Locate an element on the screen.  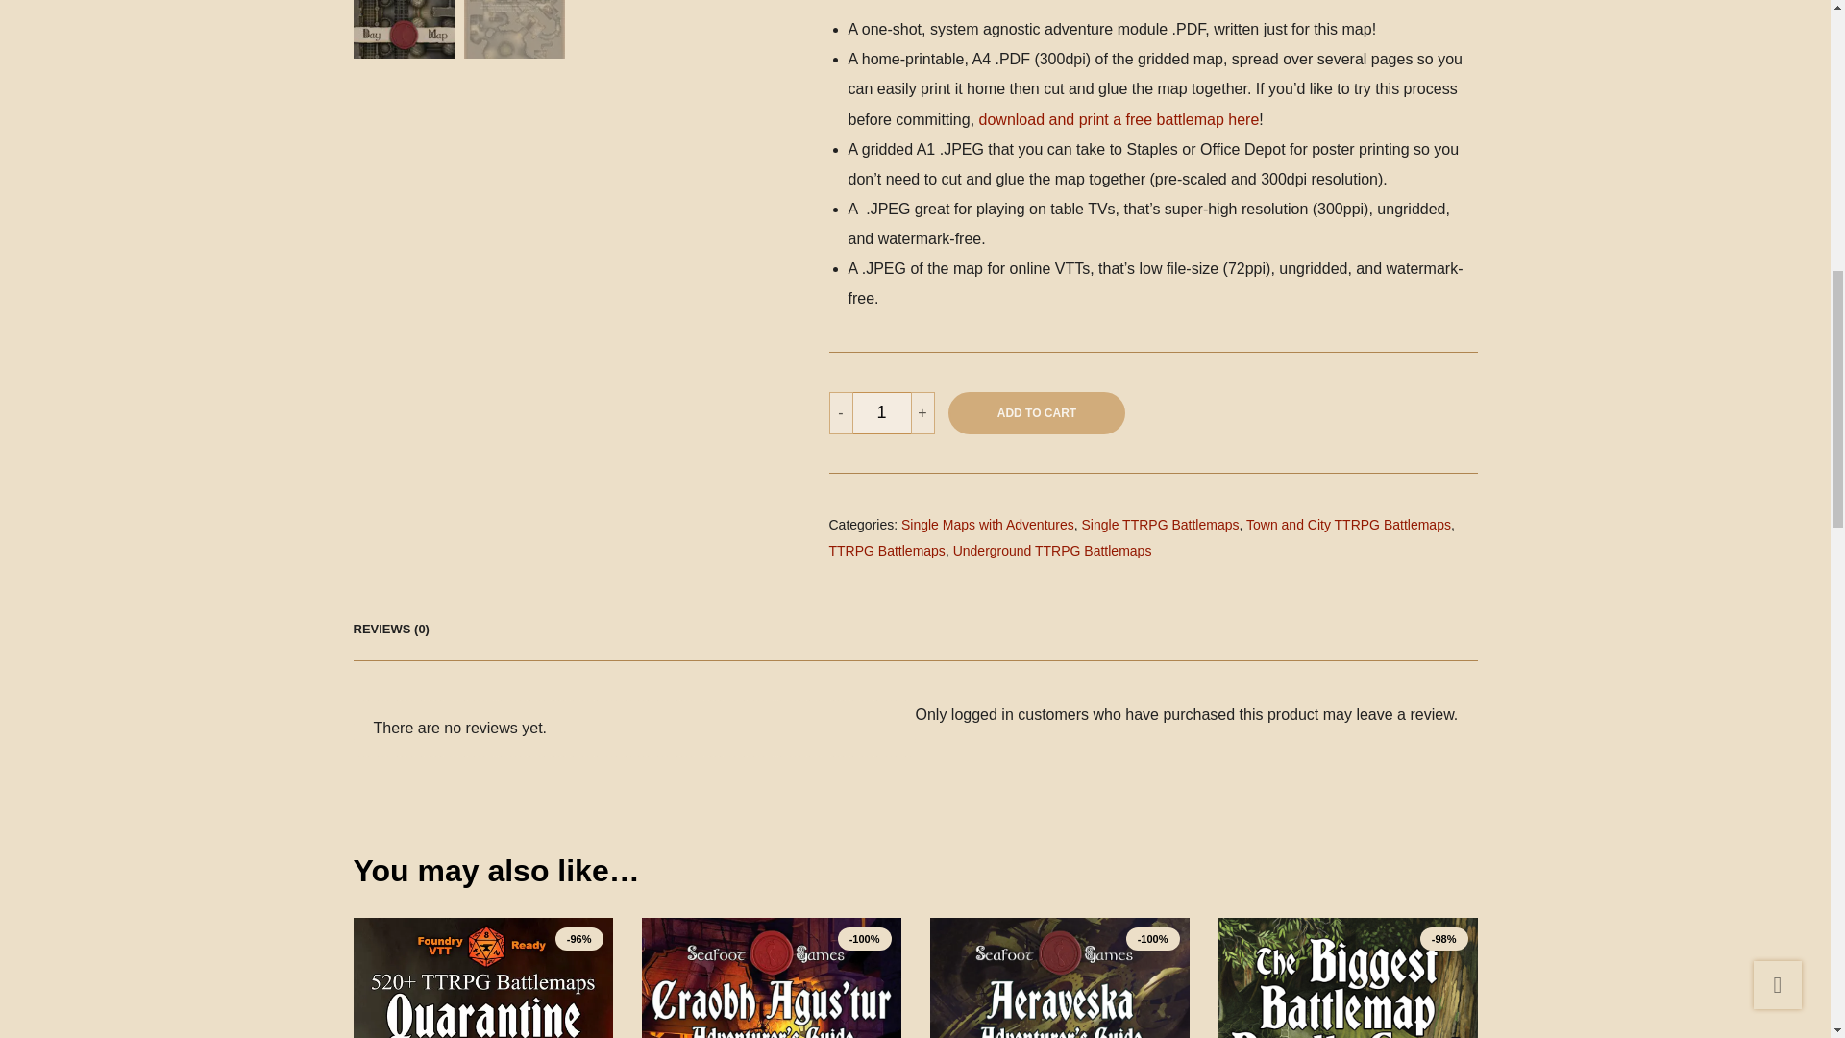
Town and City TTRPG Battlemaps is located at coordinates (1348, 525).